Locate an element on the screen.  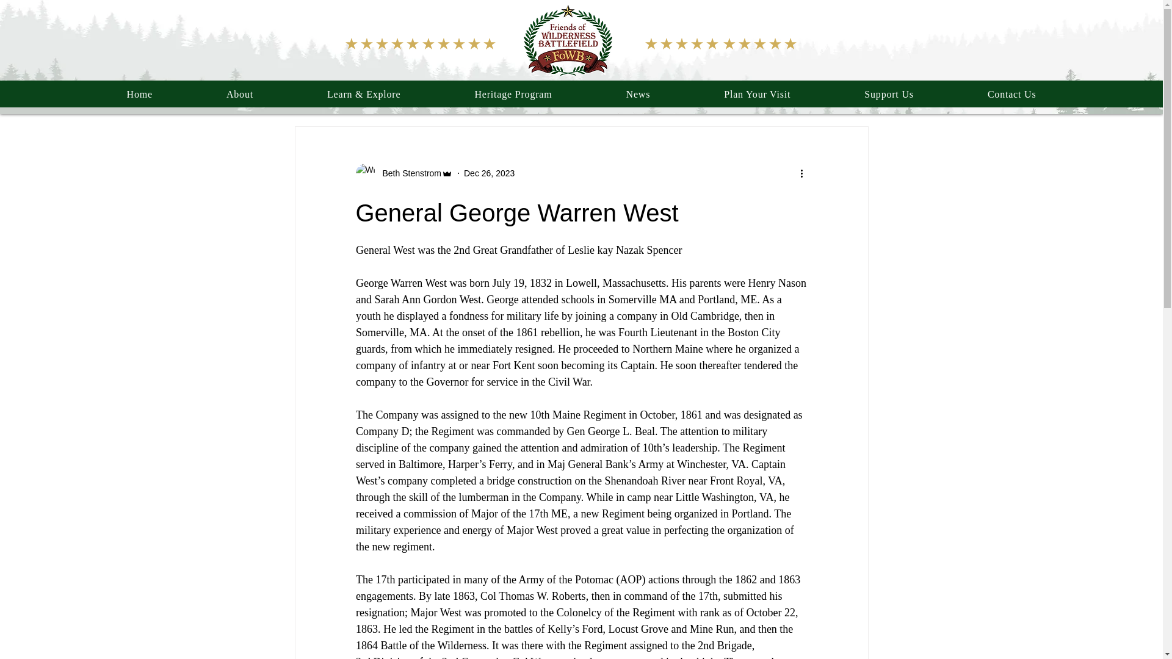
Contact Us is located at coordinates (1011, 94).